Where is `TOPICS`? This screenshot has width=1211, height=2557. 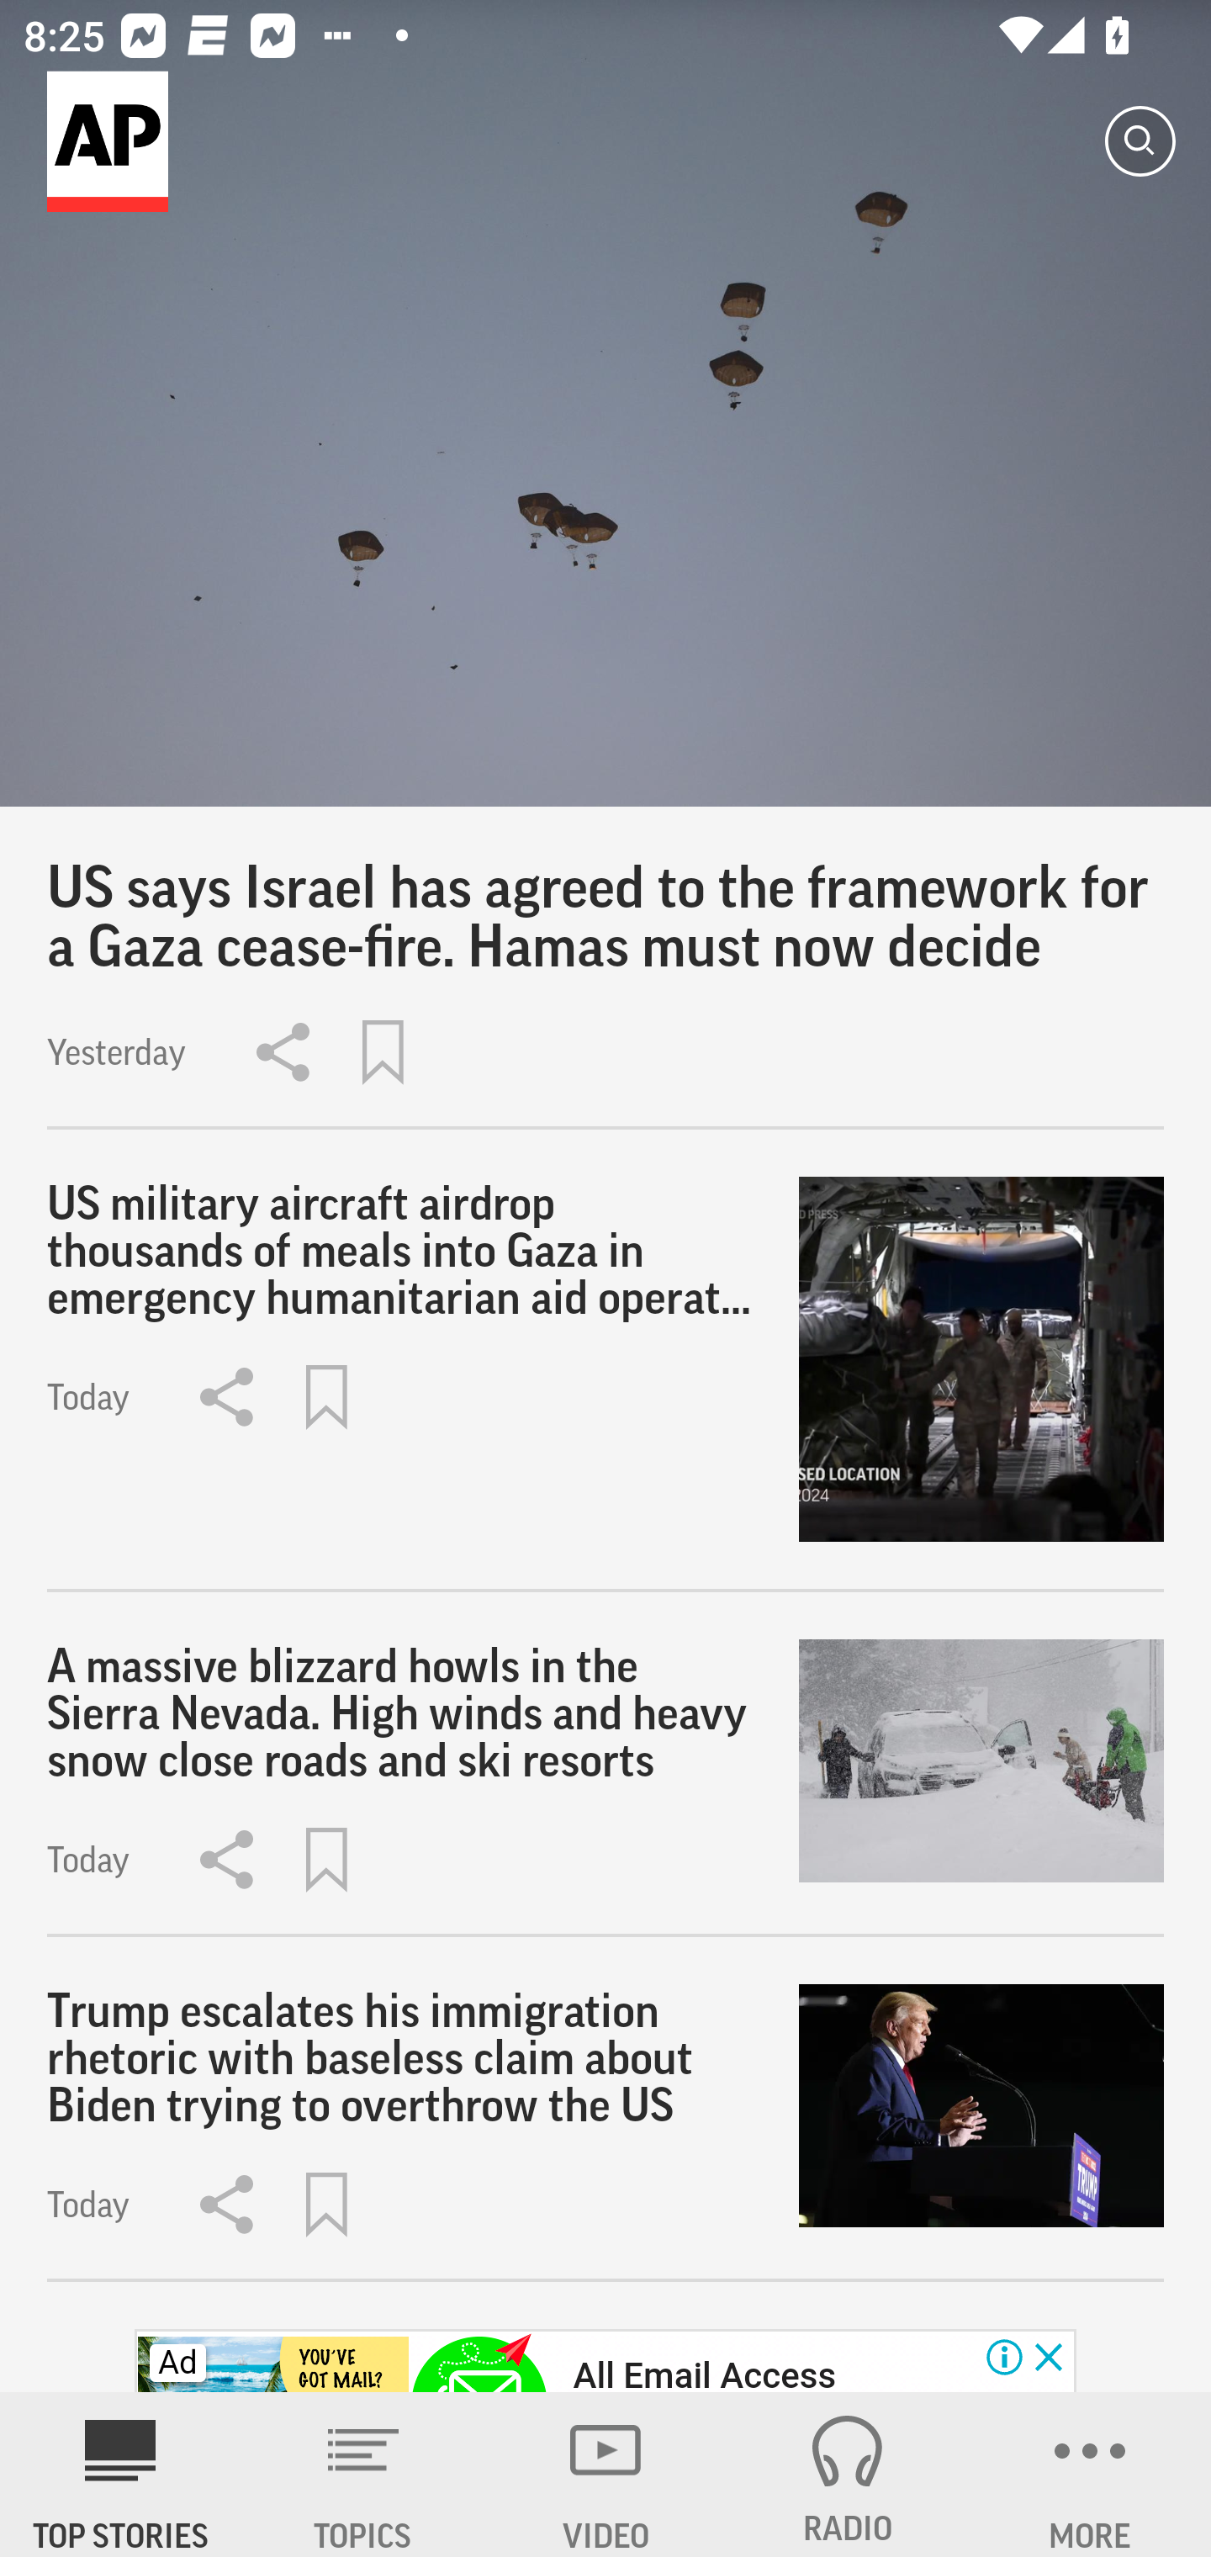 TOPICS is located at coordinates (363, 2475).